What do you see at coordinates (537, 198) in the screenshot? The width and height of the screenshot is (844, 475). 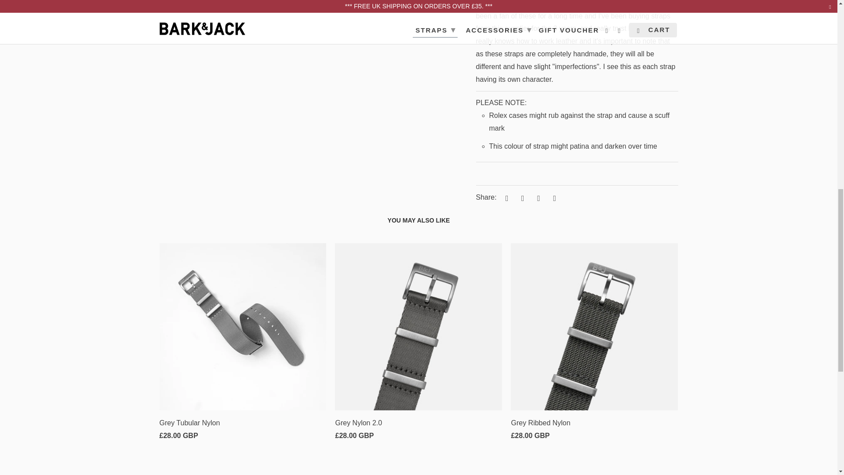 I see `Share this on Pinterest` at bounding box center [537, 198].